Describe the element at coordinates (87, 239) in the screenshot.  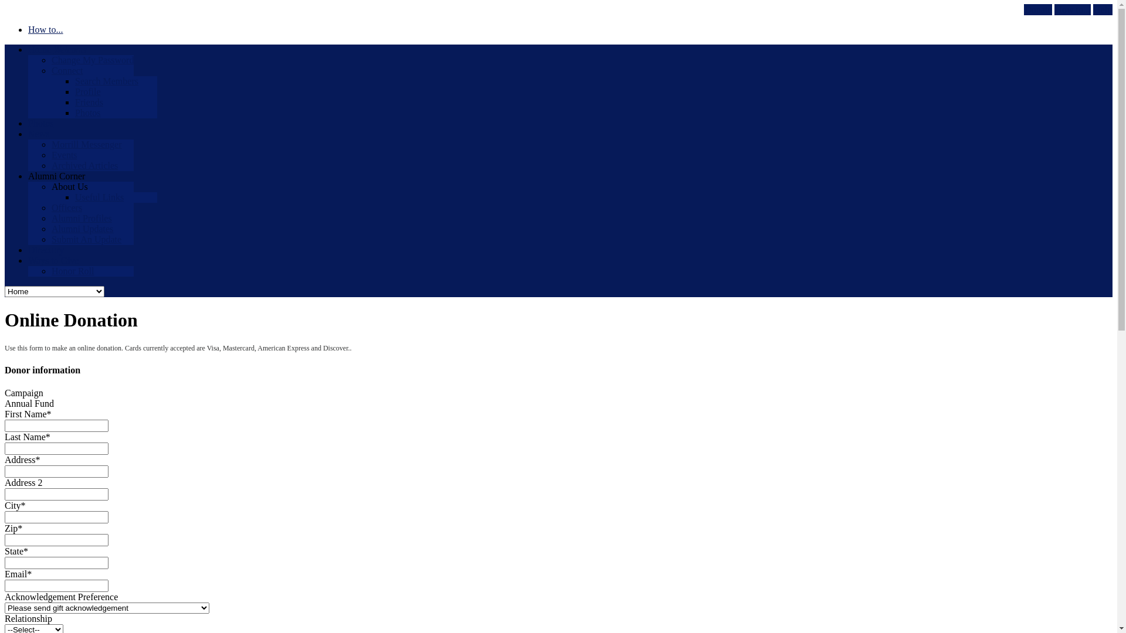
I see `Submit An Update` at that location.